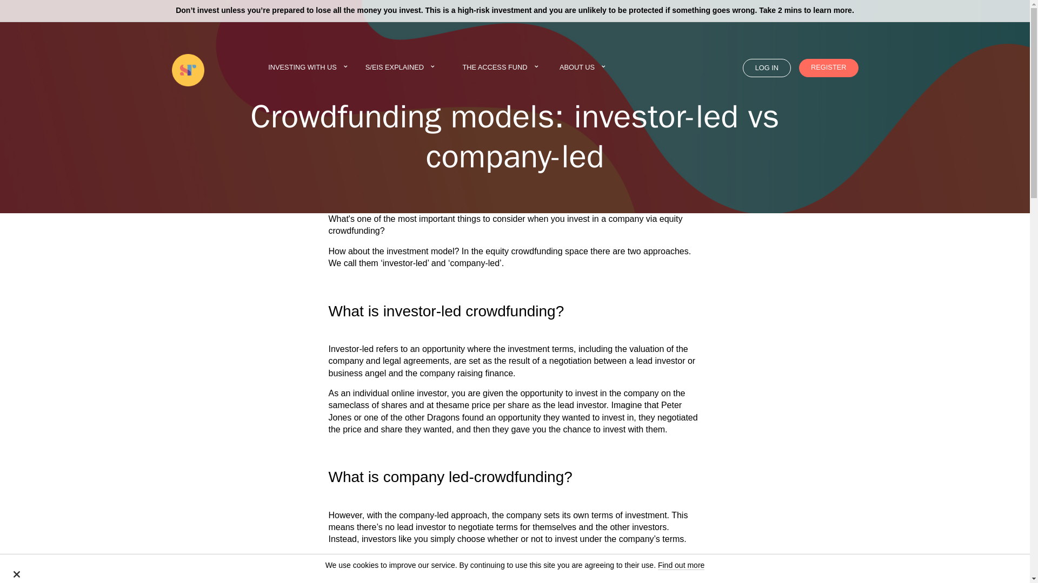  Describe the element at coordinates (524, 251) in the screenshot. I see `equity crowdfunding` at that location.